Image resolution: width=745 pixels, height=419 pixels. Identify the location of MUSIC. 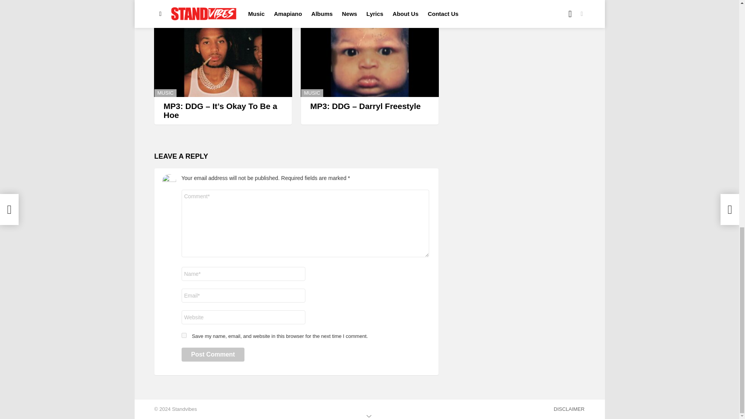
(165, 93).